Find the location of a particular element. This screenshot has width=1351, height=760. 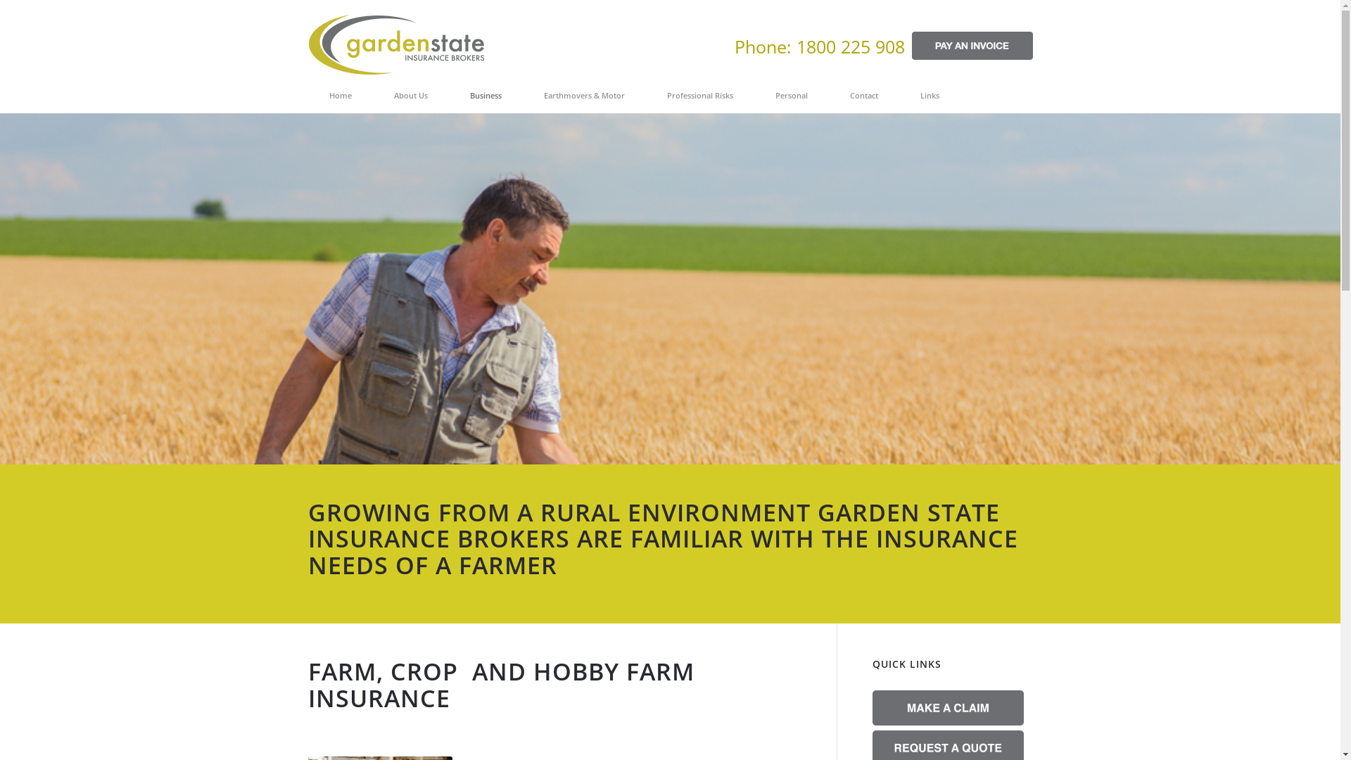

Personal is located at coordinates (792, 96).